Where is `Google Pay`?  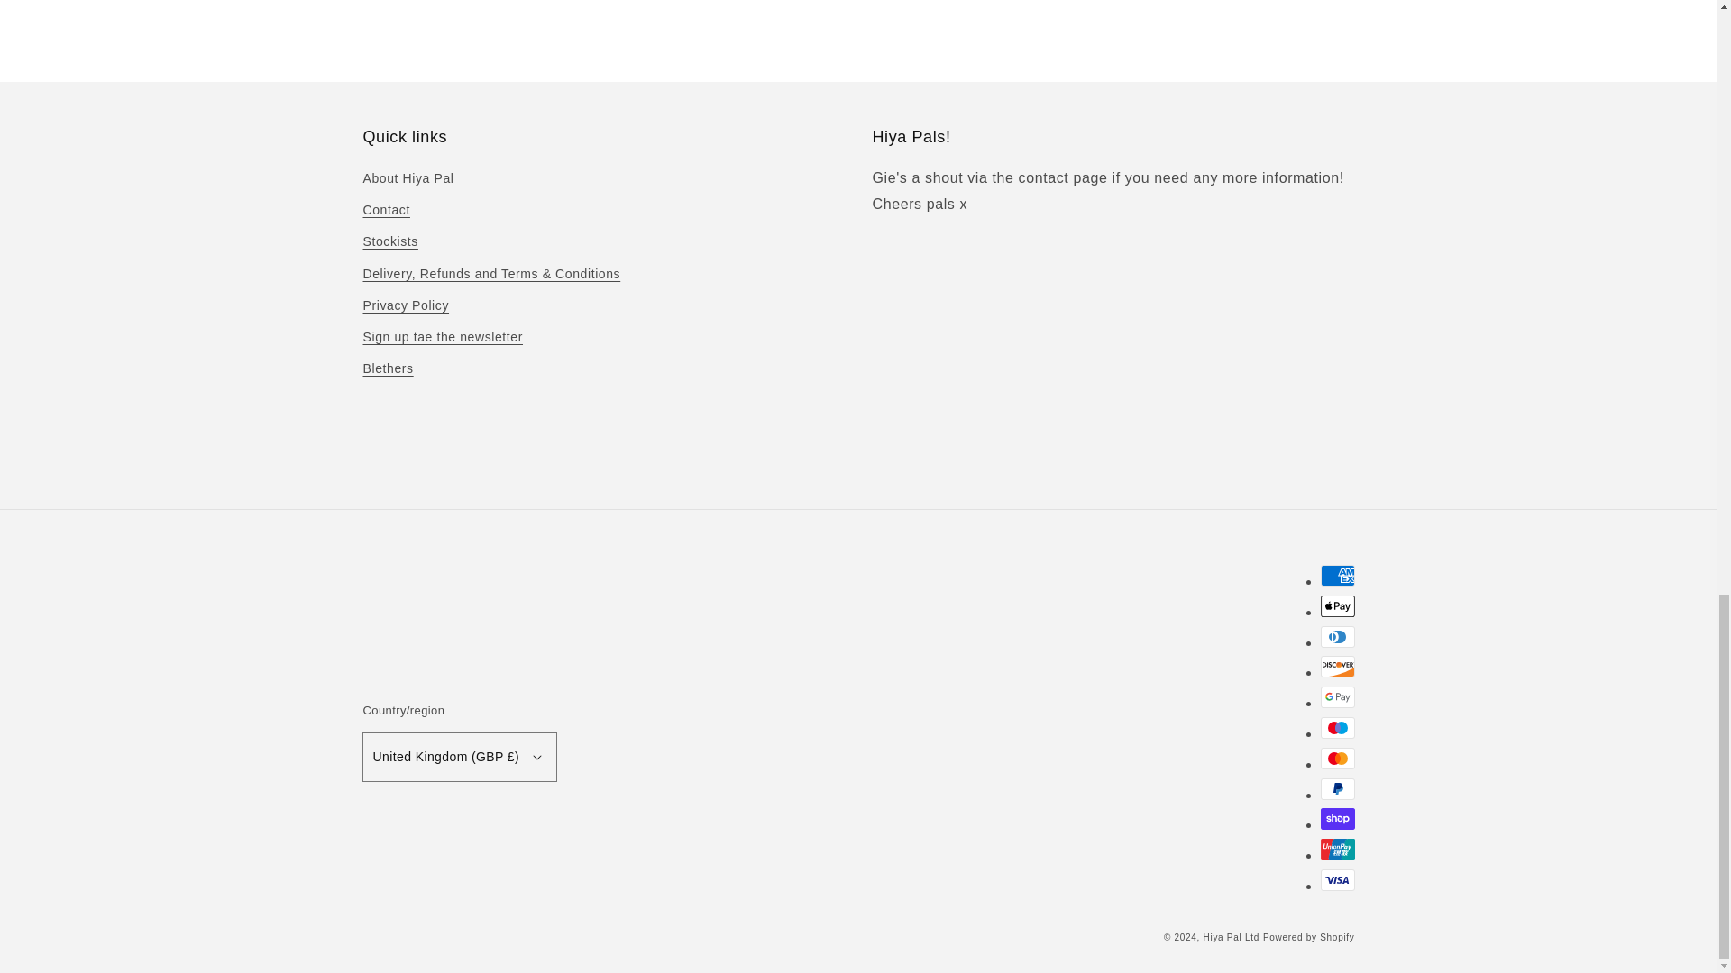 Google Pay is located at coordinates (1336, 697).